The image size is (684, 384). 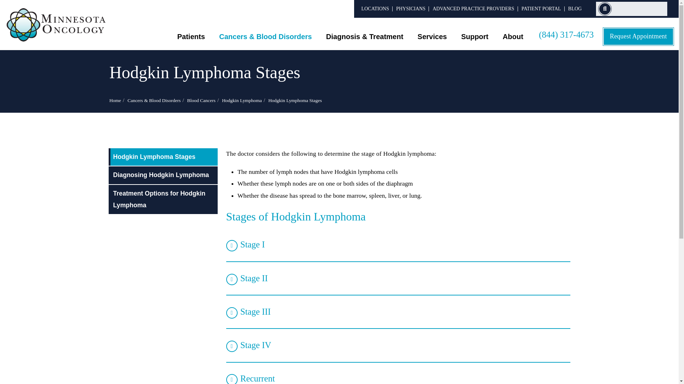 What do you see at coordinates (473, 9) in the screenshot?
I see `ADVANCED PRACTICE PROVIDERS` at bounding box center [473, 9].